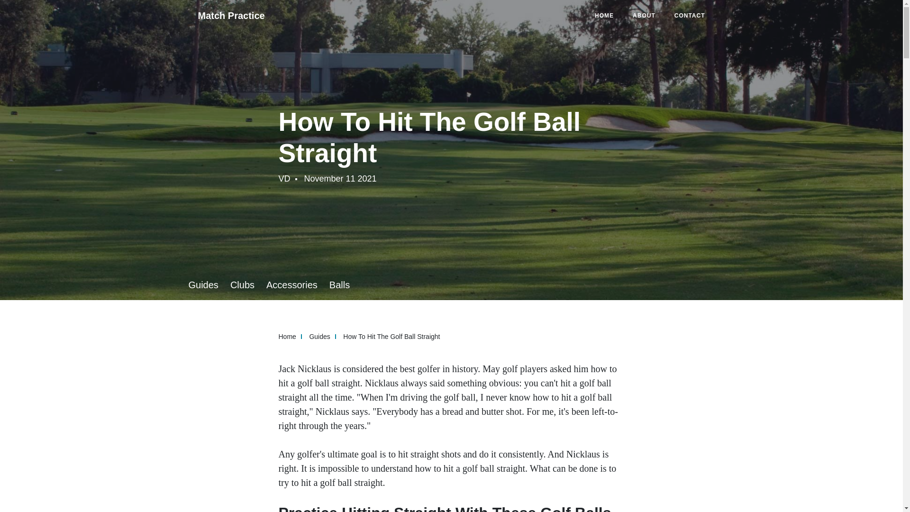 The image size is (910, 512). What do you see at coordinates (292, 337) in the screenshot?
I see `Home` at bounding box center [292, 337].